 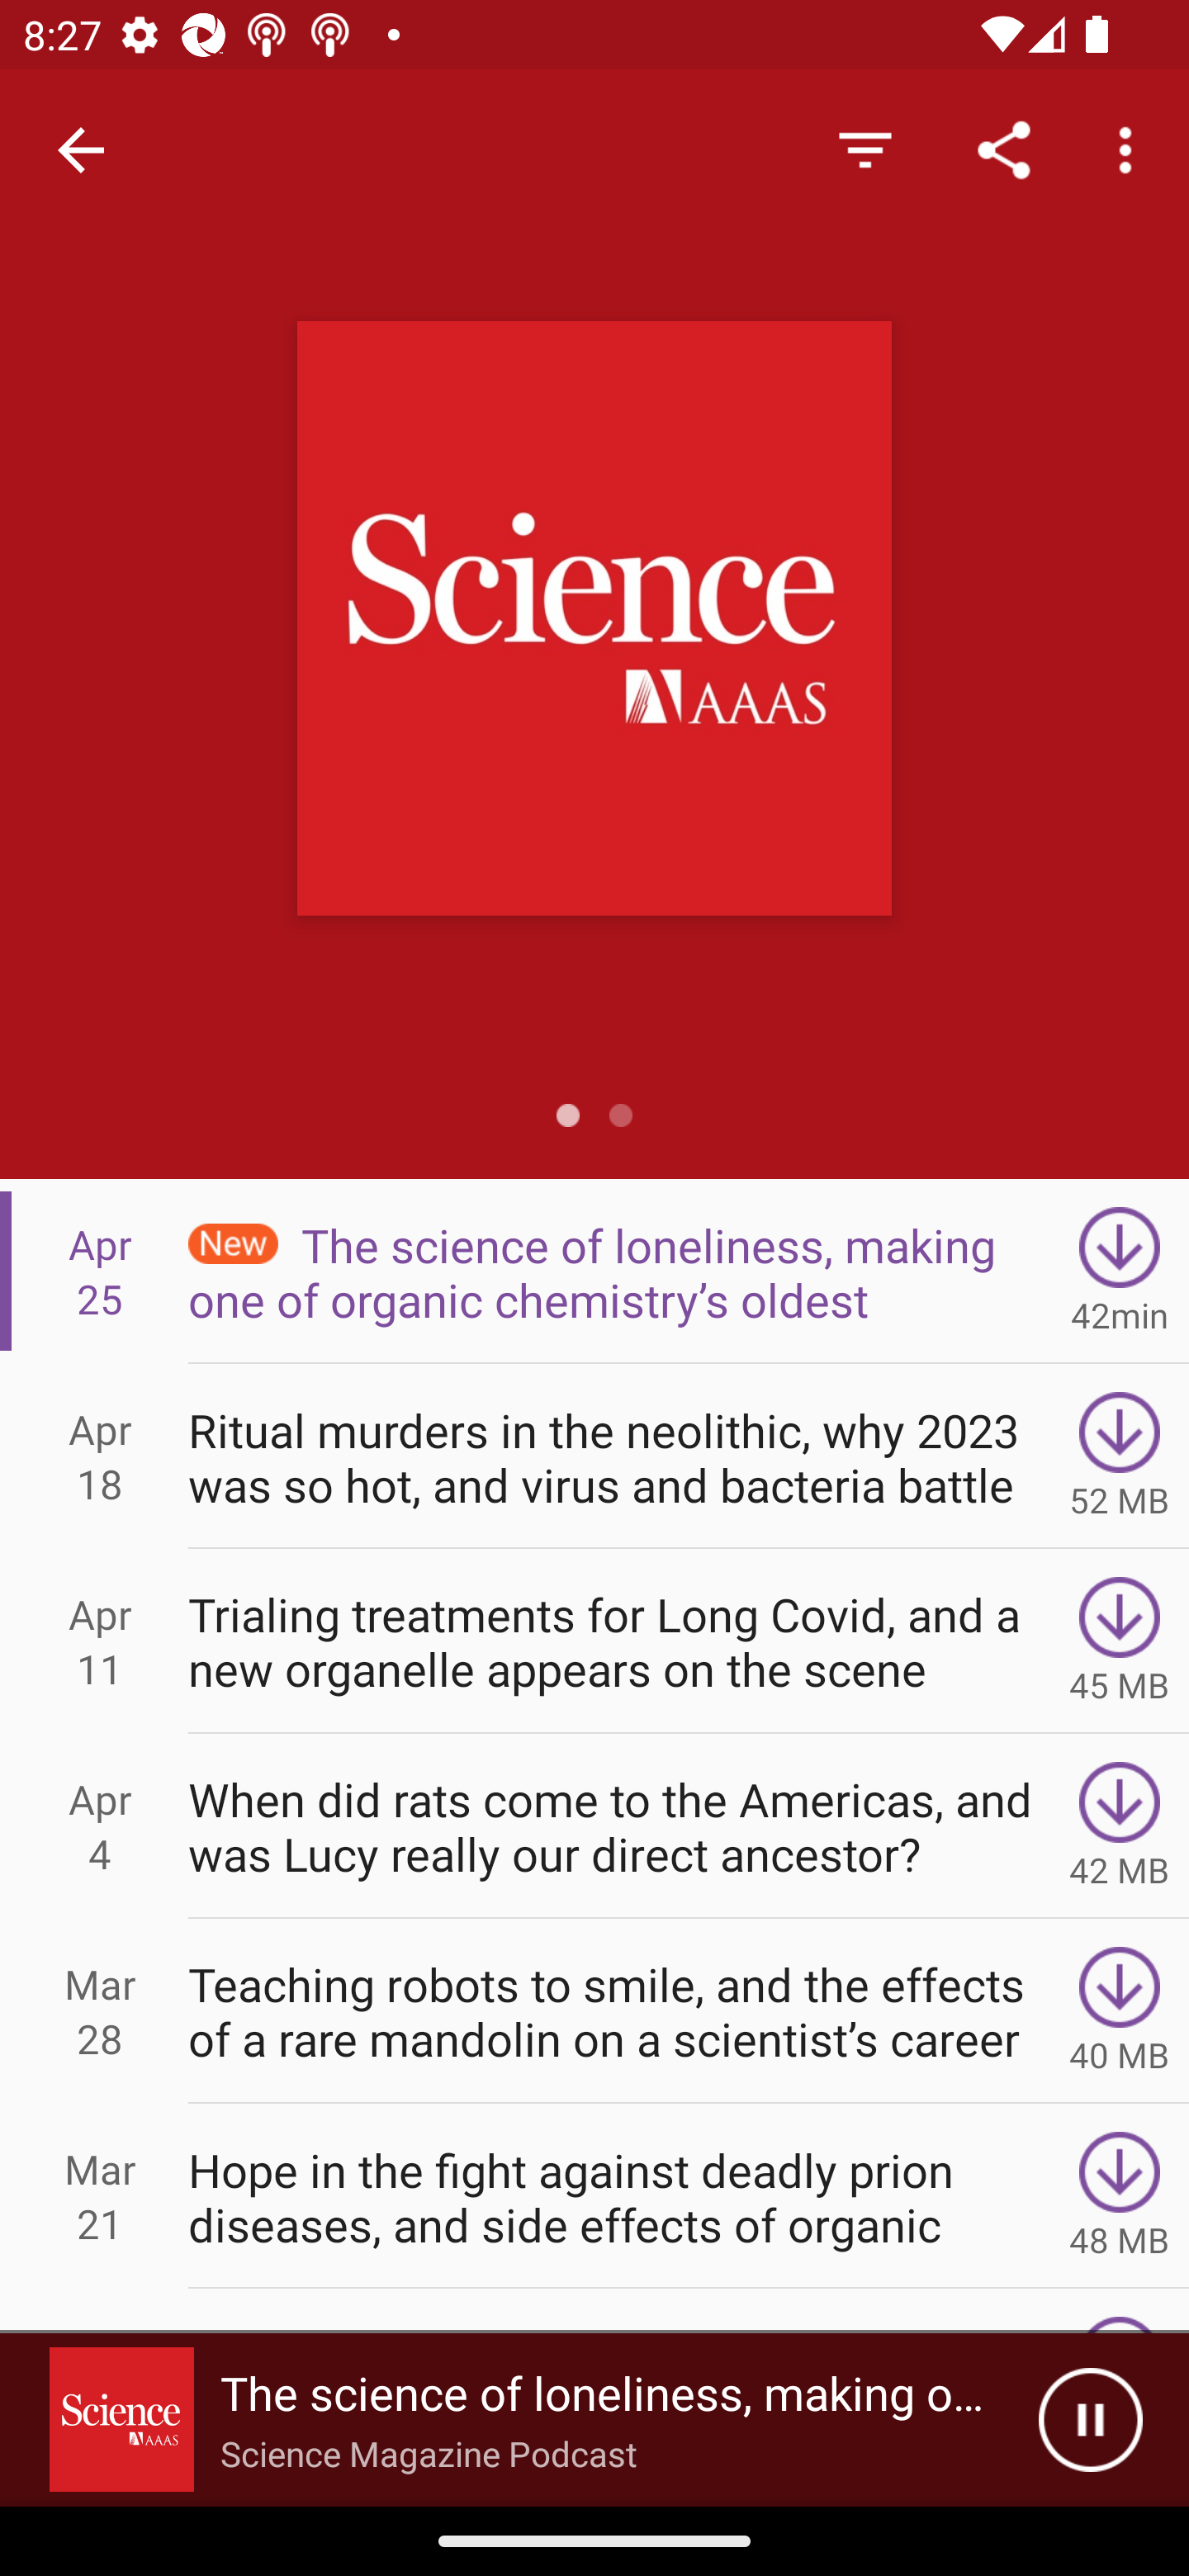 I want to click on Download 40 MB, so click(x=1120, y=2011).